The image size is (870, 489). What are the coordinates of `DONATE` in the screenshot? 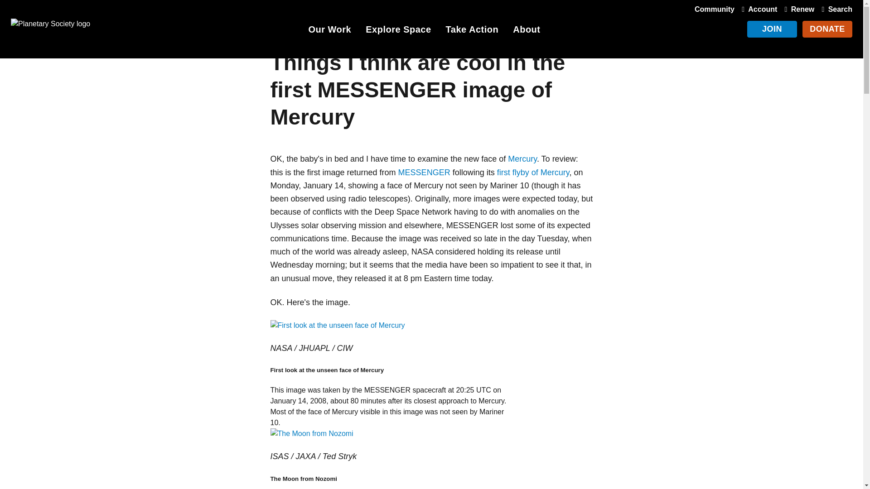 It's located at (827, 29).